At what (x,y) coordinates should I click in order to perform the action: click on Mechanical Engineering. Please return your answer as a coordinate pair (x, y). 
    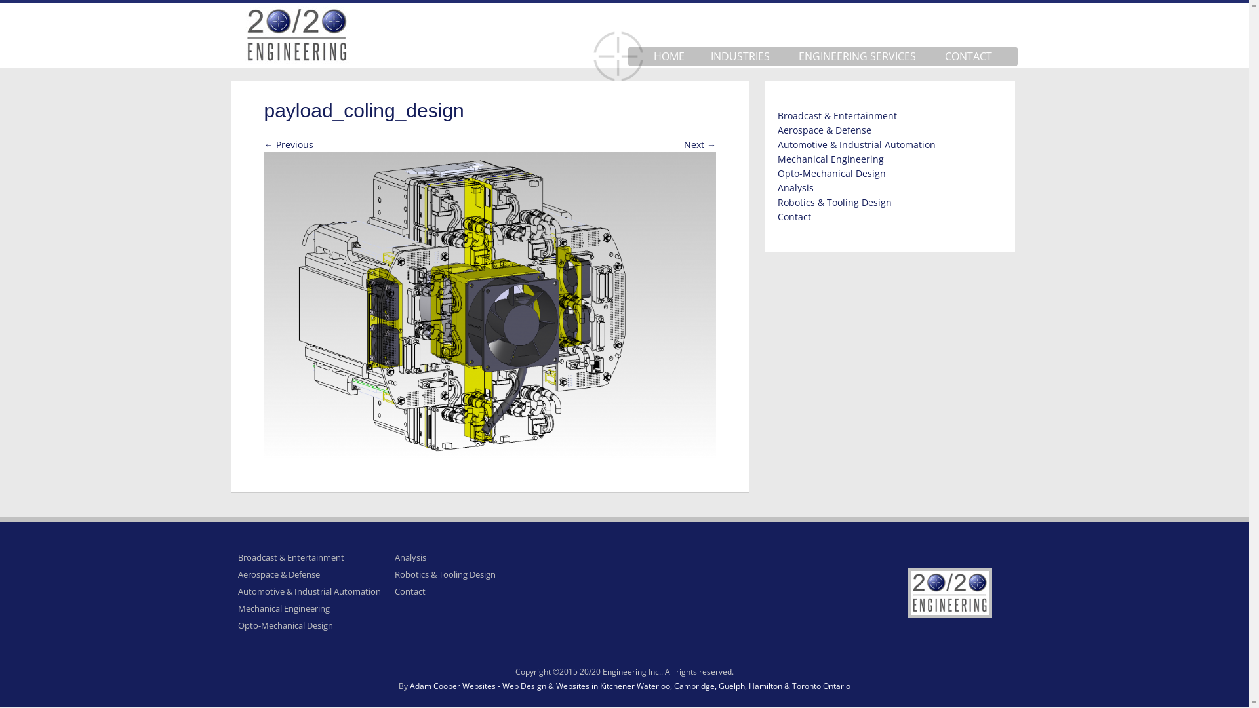
    Looking at the image, I should click on (831, 159).